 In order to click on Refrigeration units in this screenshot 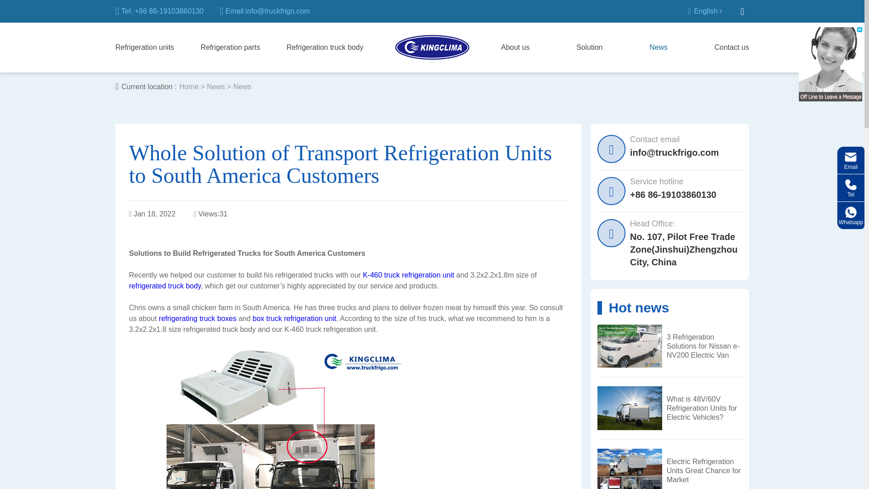, I will do `click(145, 47)`.